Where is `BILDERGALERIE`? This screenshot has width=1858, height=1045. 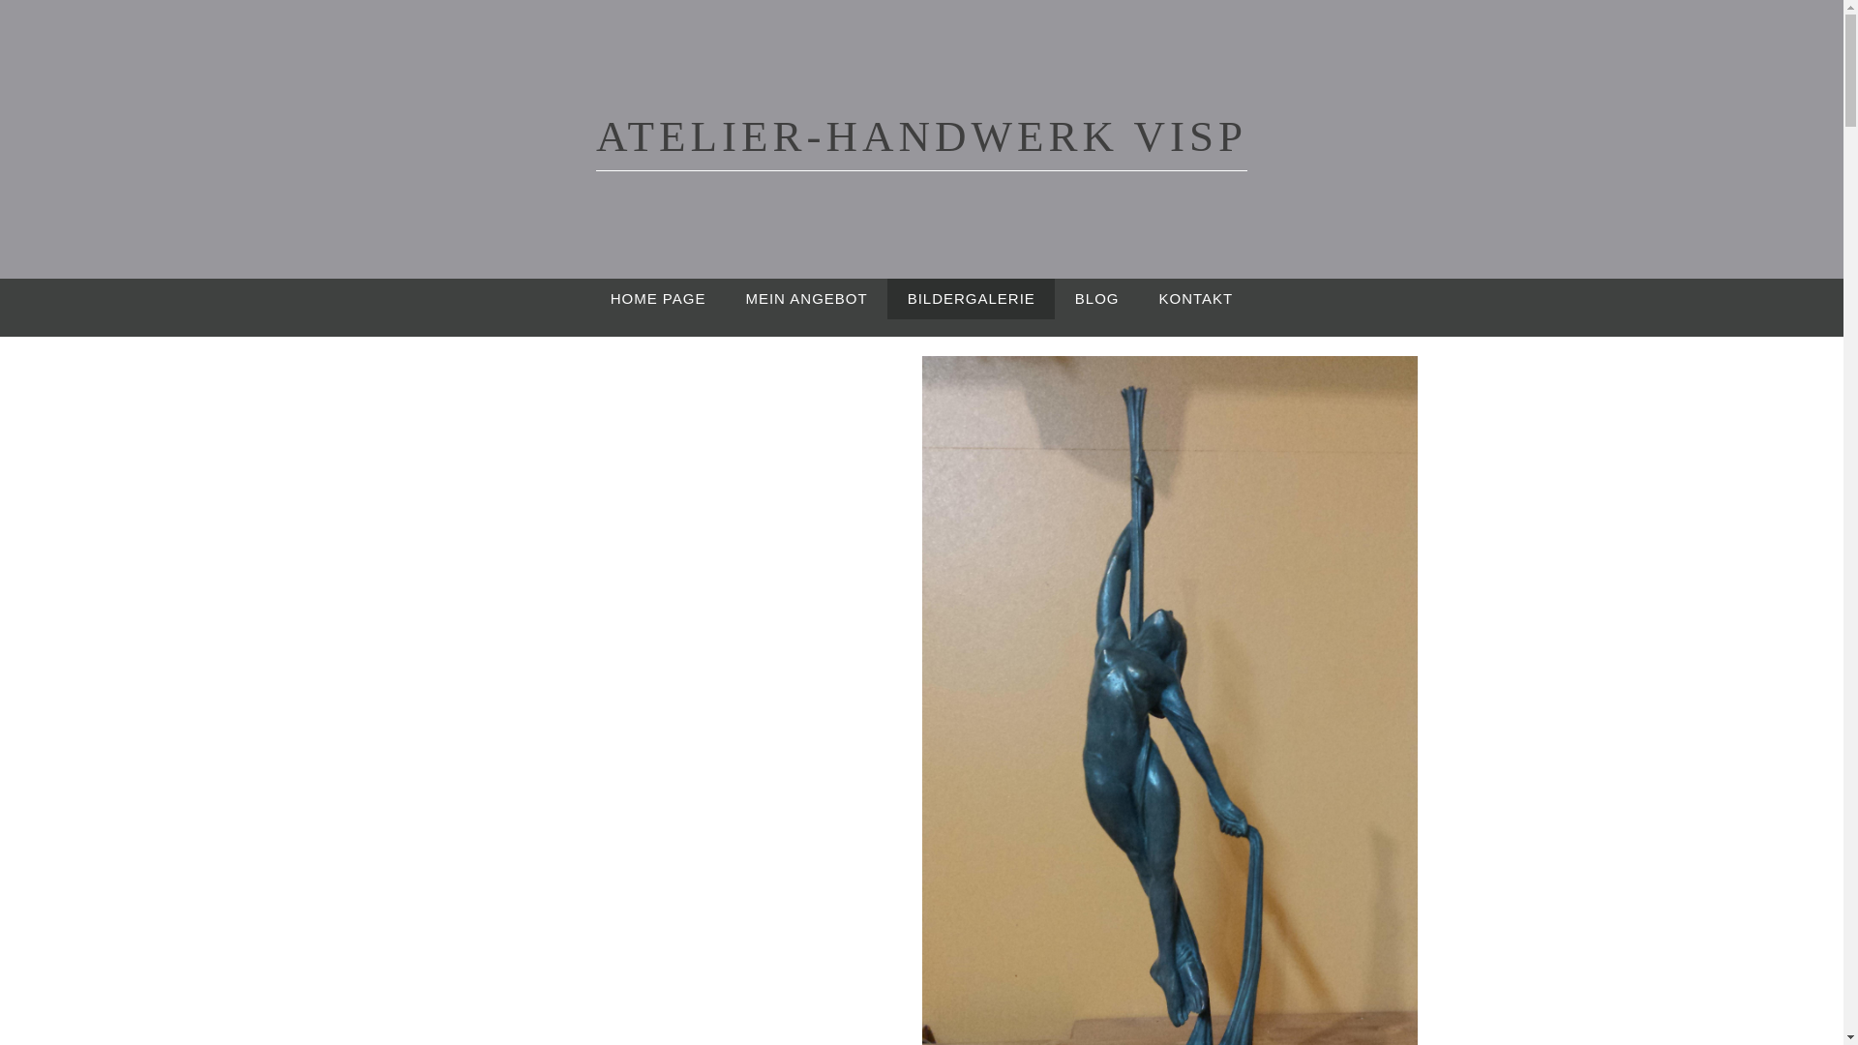
BILDERGALERIE is located at coordinates (972, 299).